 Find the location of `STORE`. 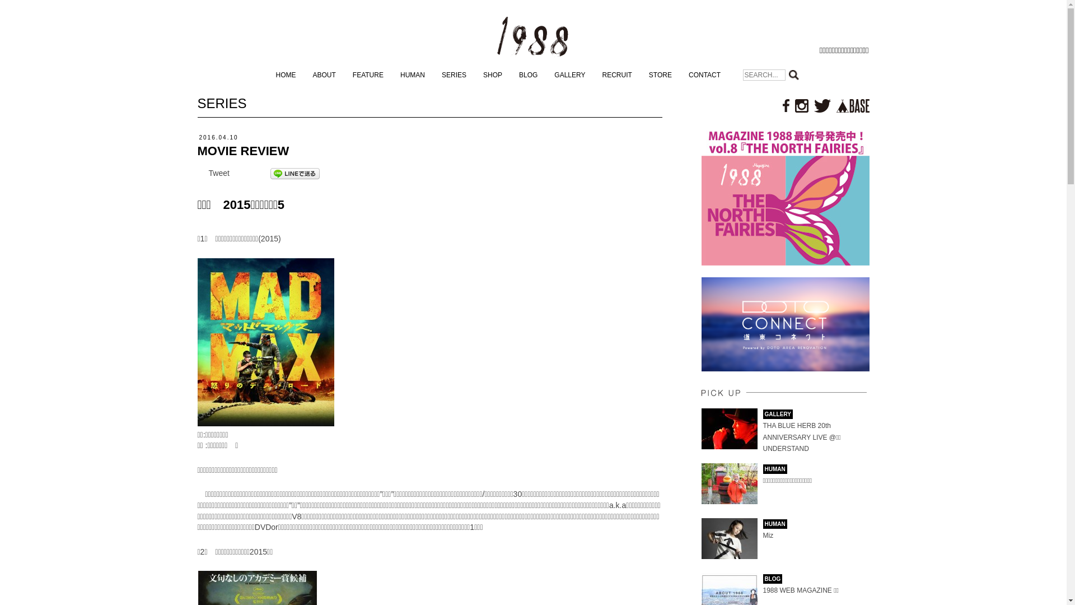

STORE is located at coordinates (661, 76).